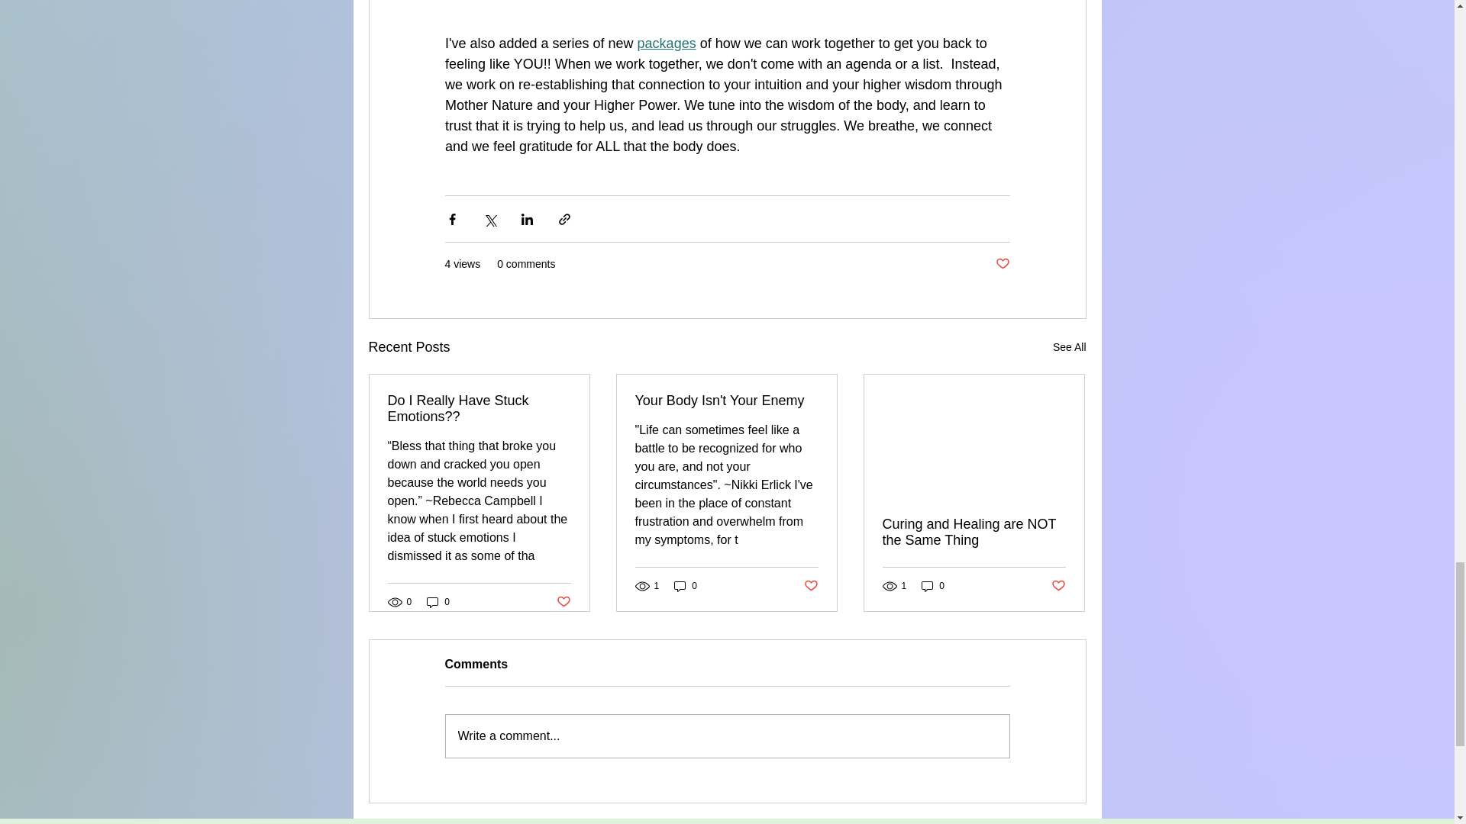 The width and height of the screenshot is (1466, 824). I want to click on Post not marked as liked, so click(811, 586).